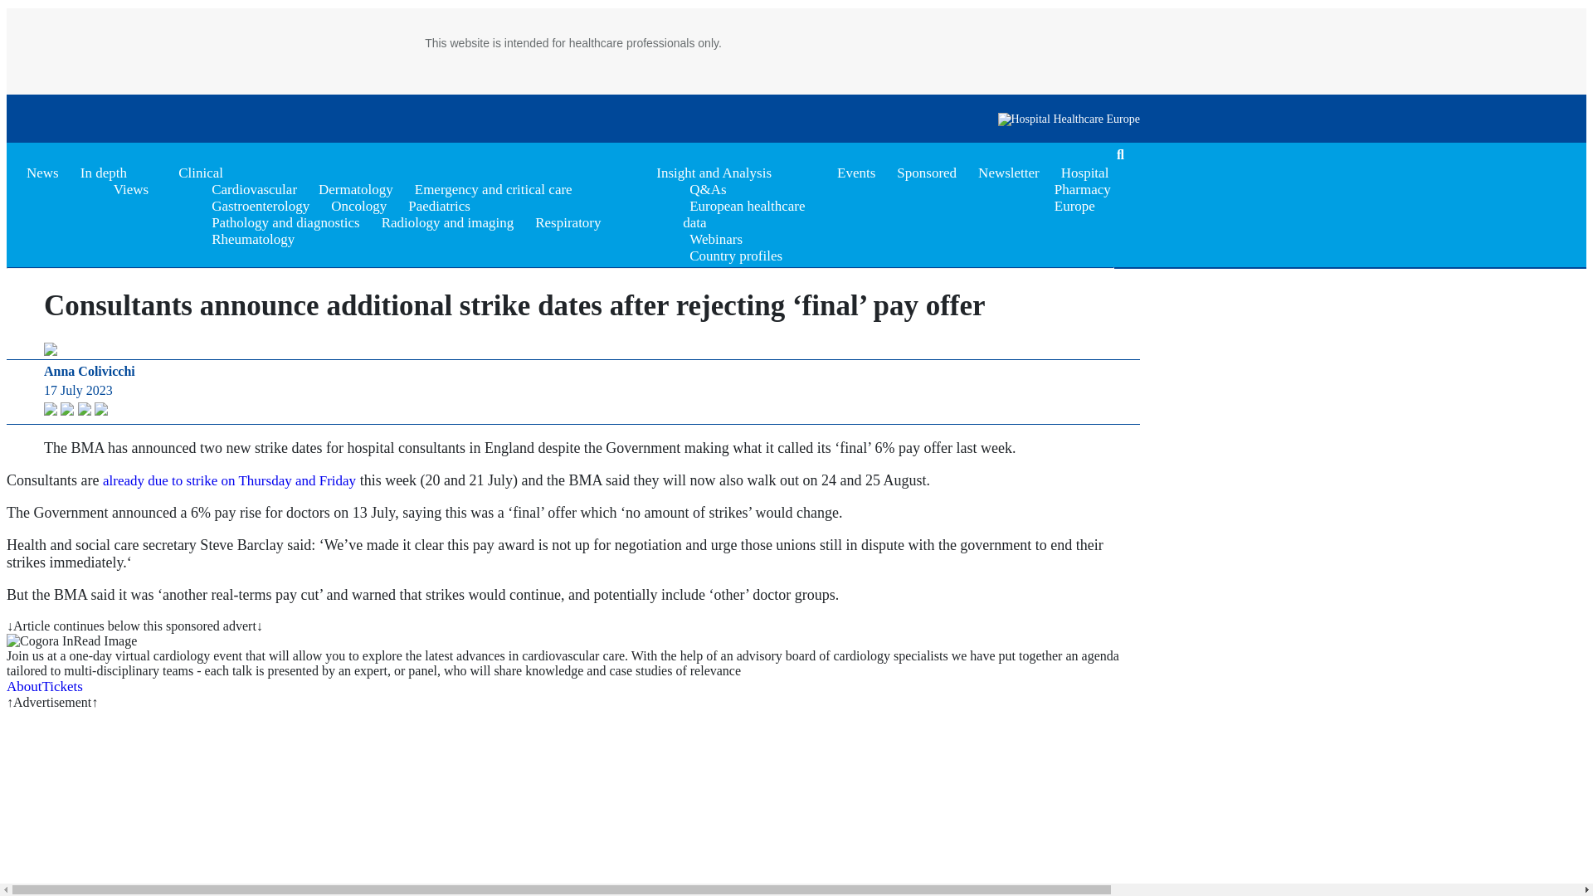 The height and width of the screenshot is (896, 1593). I want to click on Hospital Pharmacy Europe, so click(1082, 189).